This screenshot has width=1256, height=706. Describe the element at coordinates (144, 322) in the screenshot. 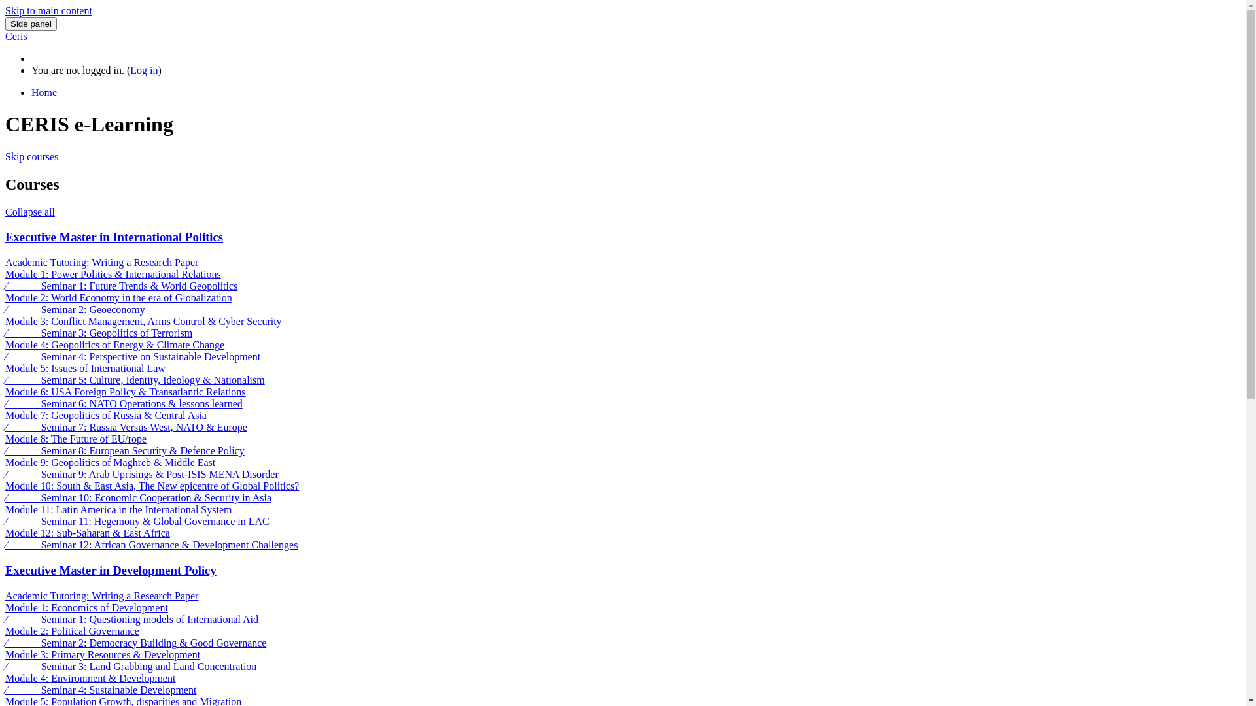

I see `Module 3: Conflict Management, Arms Control & Cyber Security` at that location.